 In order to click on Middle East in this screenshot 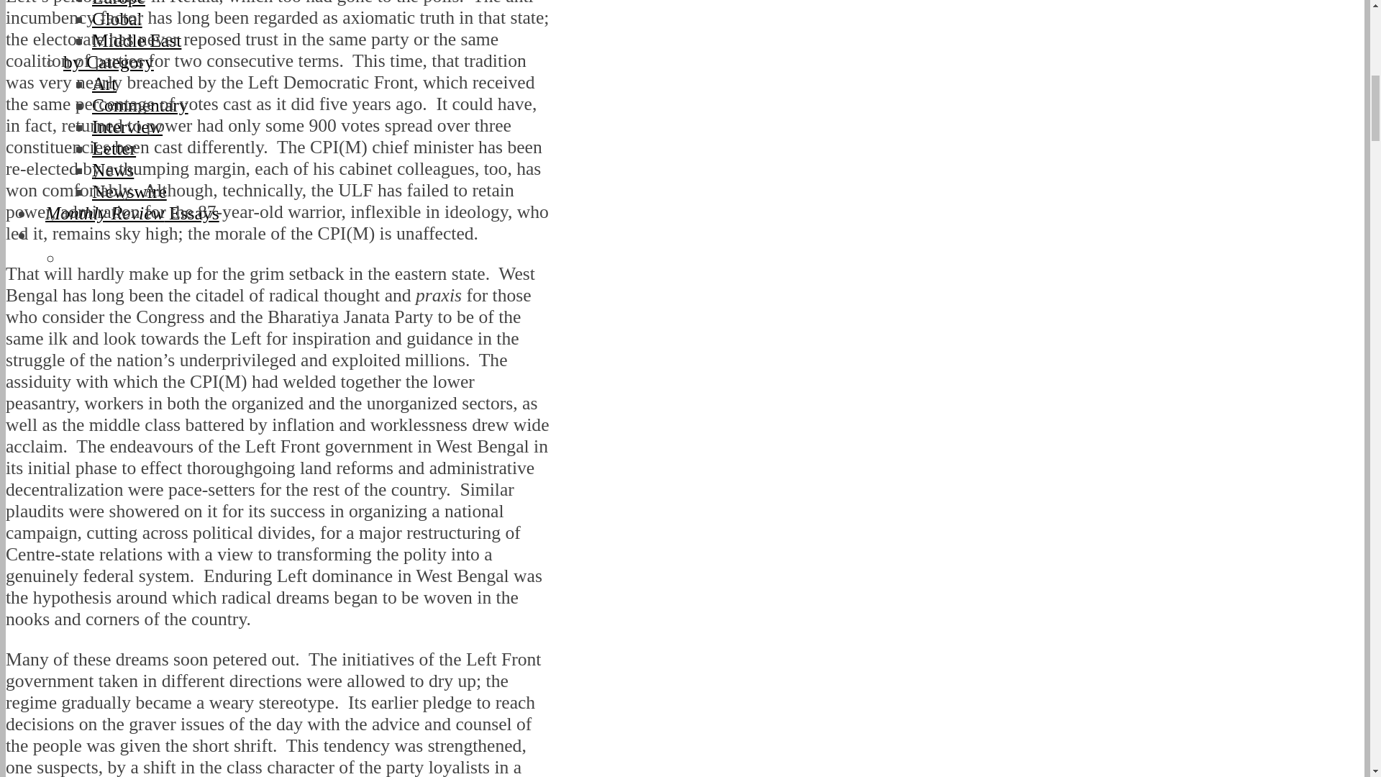, I will do `click(137, 40)`.